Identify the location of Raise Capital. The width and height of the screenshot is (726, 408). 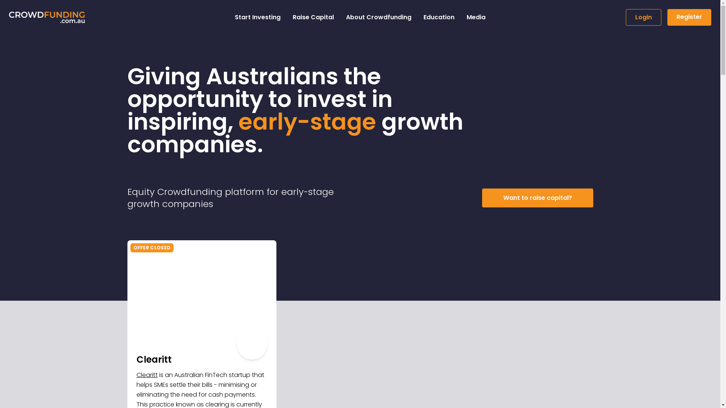
(313, 17).